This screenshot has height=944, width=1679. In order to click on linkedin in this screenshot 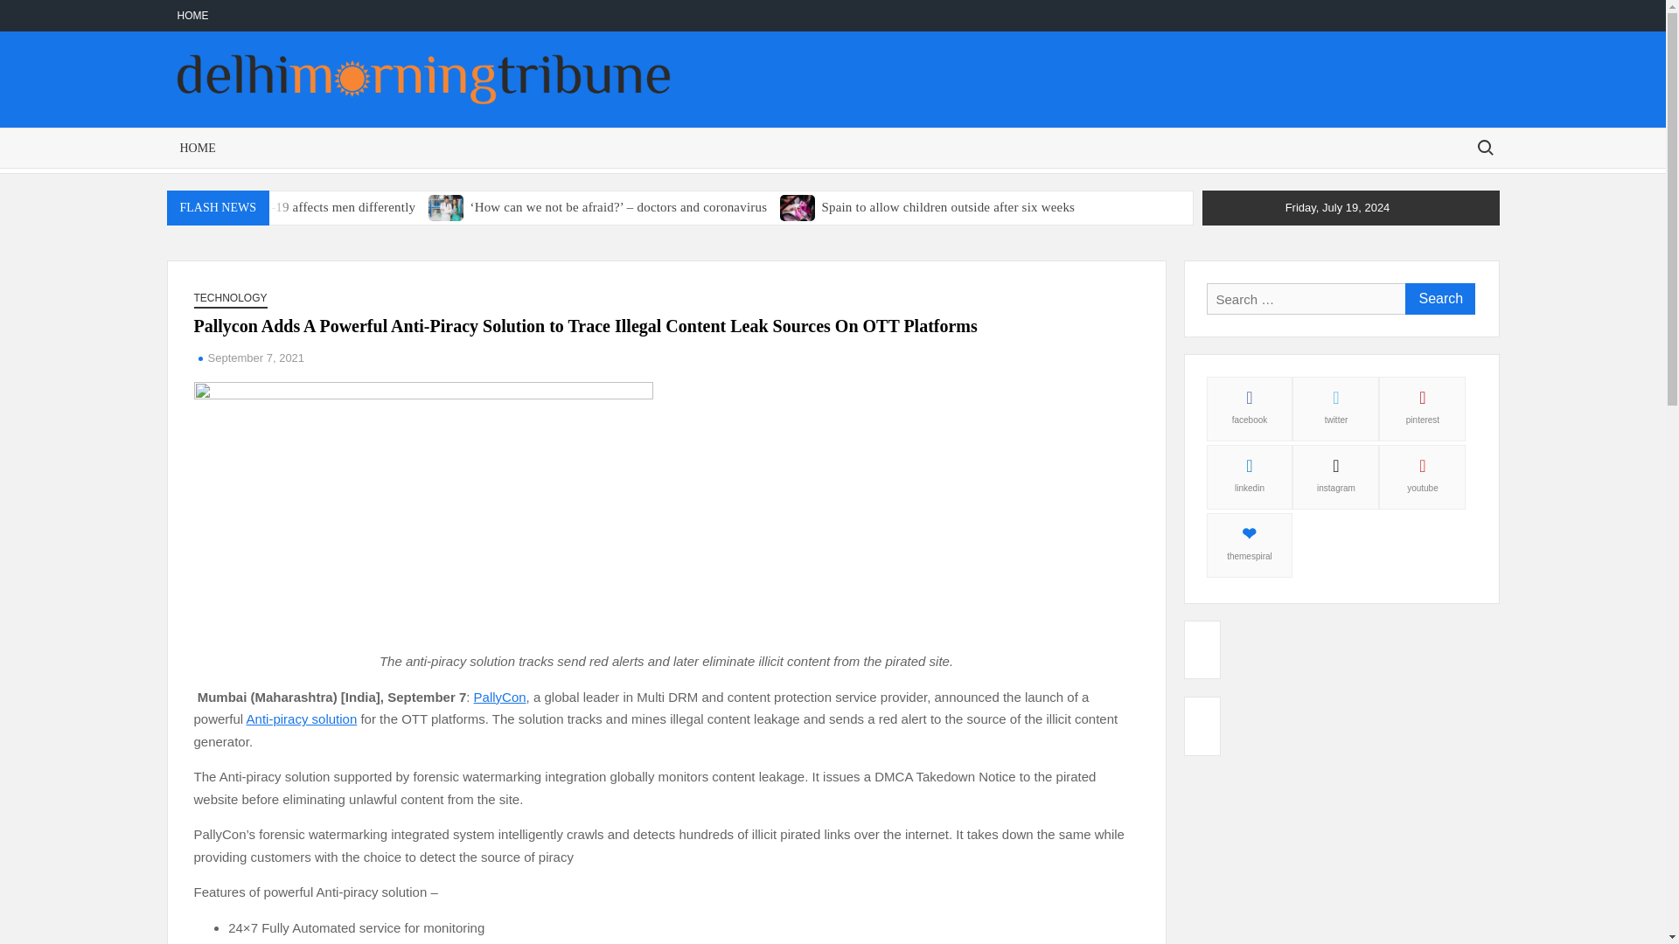, I will do `click(1250, 477)`.